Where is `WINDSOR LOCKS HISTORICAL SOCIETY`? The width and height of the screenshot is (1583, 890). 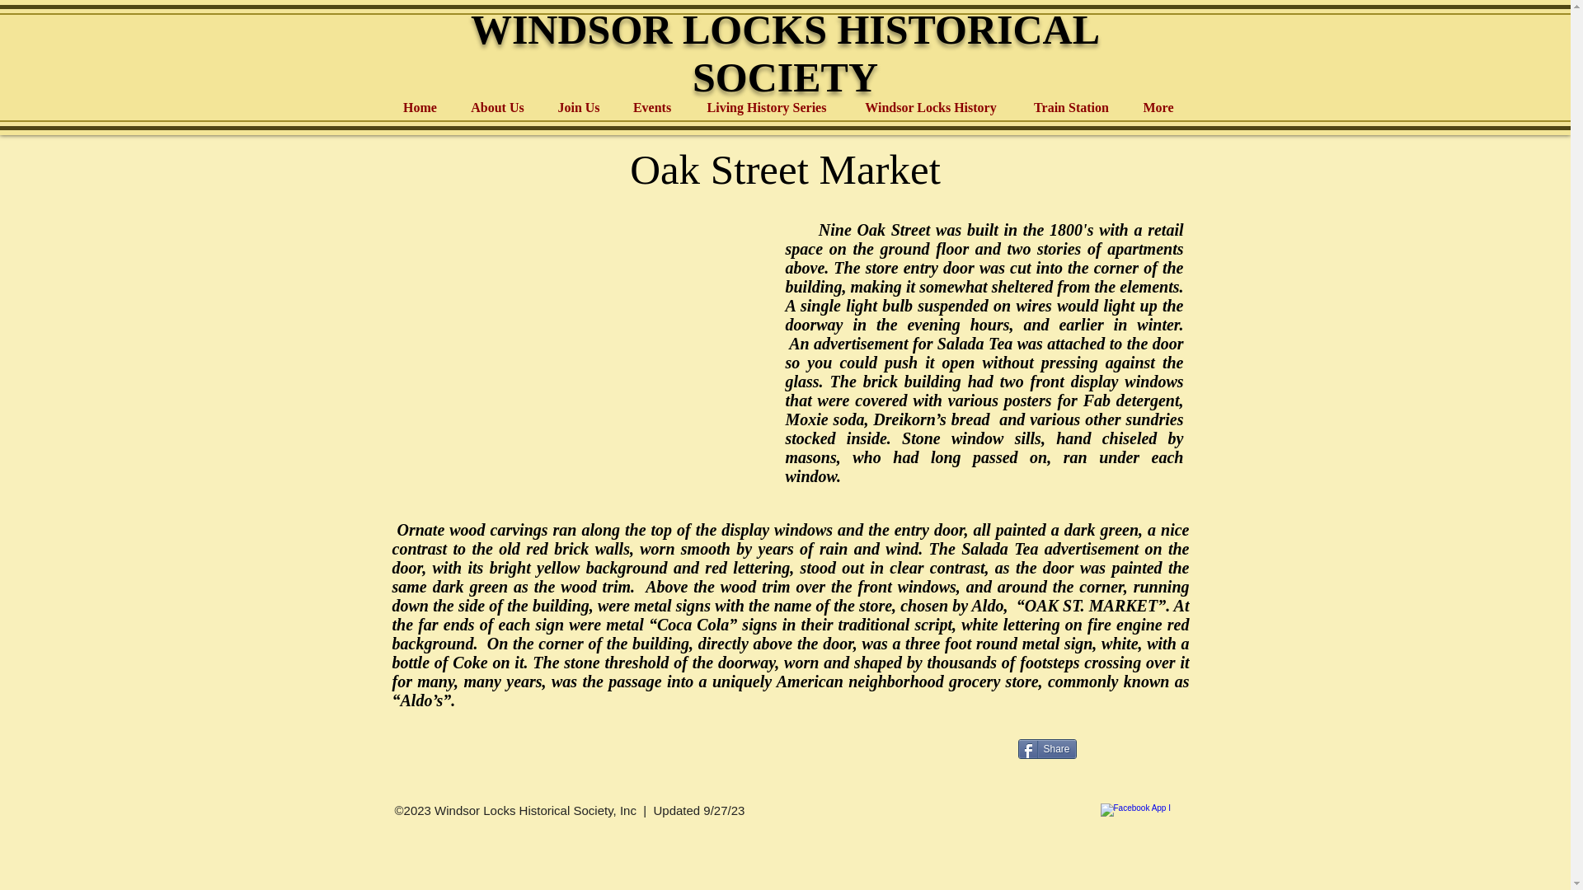
WINDSOR LOCKS HISTORICAL SOCIETY is located at coordinates (785, 53).